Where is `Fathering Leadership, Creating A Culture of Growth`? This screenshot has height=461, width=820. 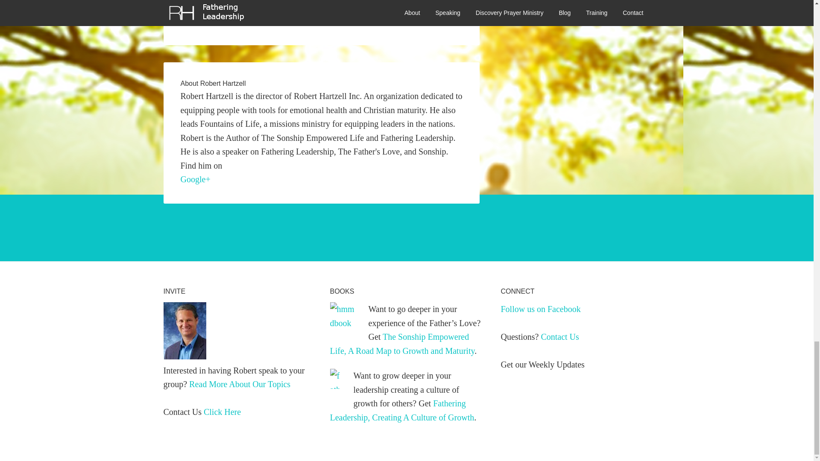
Fathering Leadership, Creating A Culture of Growth is located at coordinates (352, 18).